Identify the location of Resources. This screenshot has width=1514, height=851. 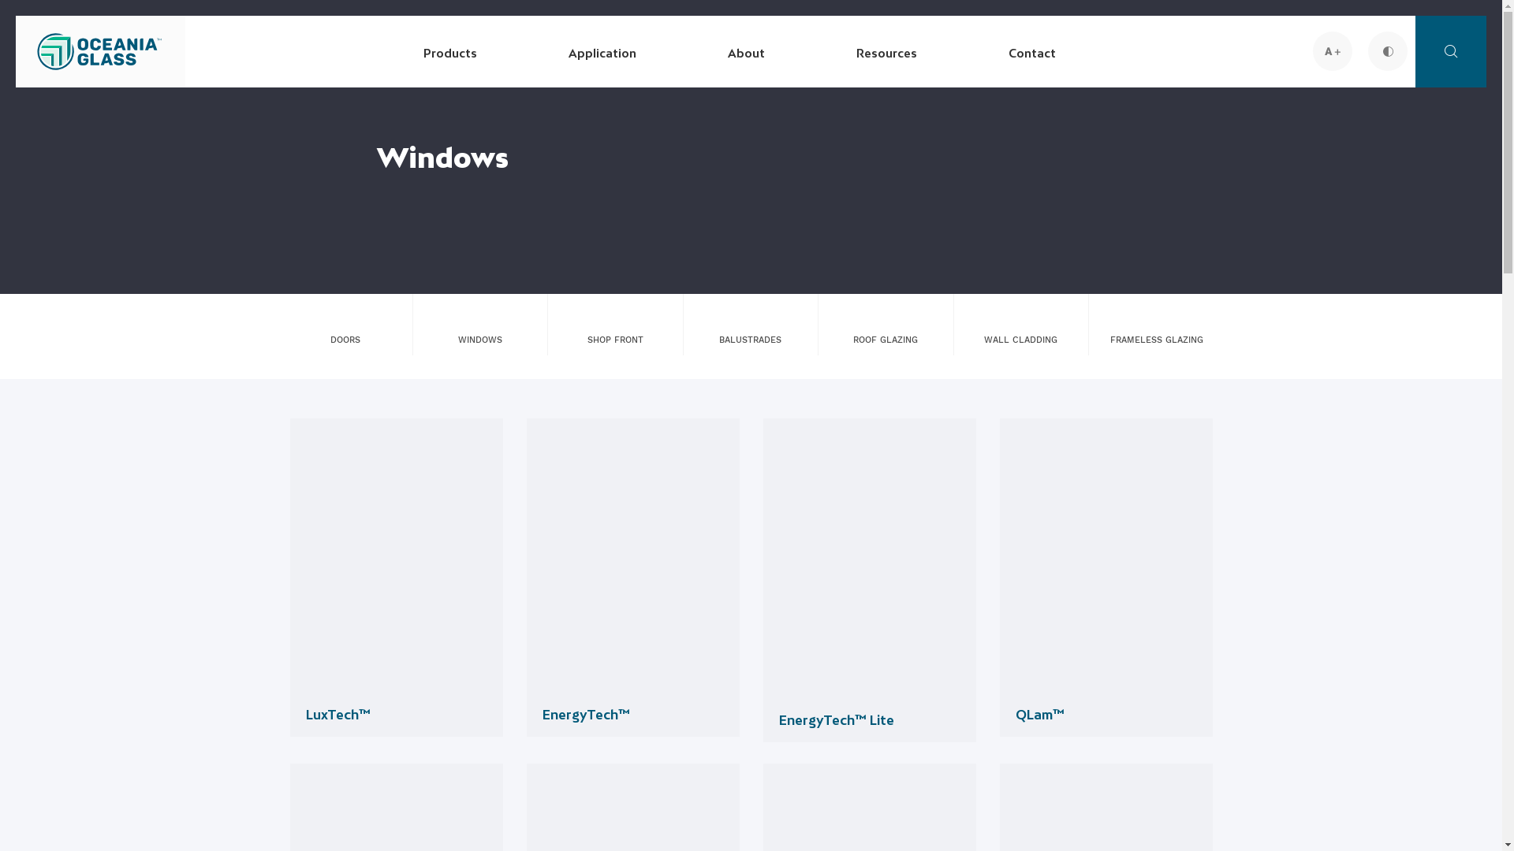
(886, 52).